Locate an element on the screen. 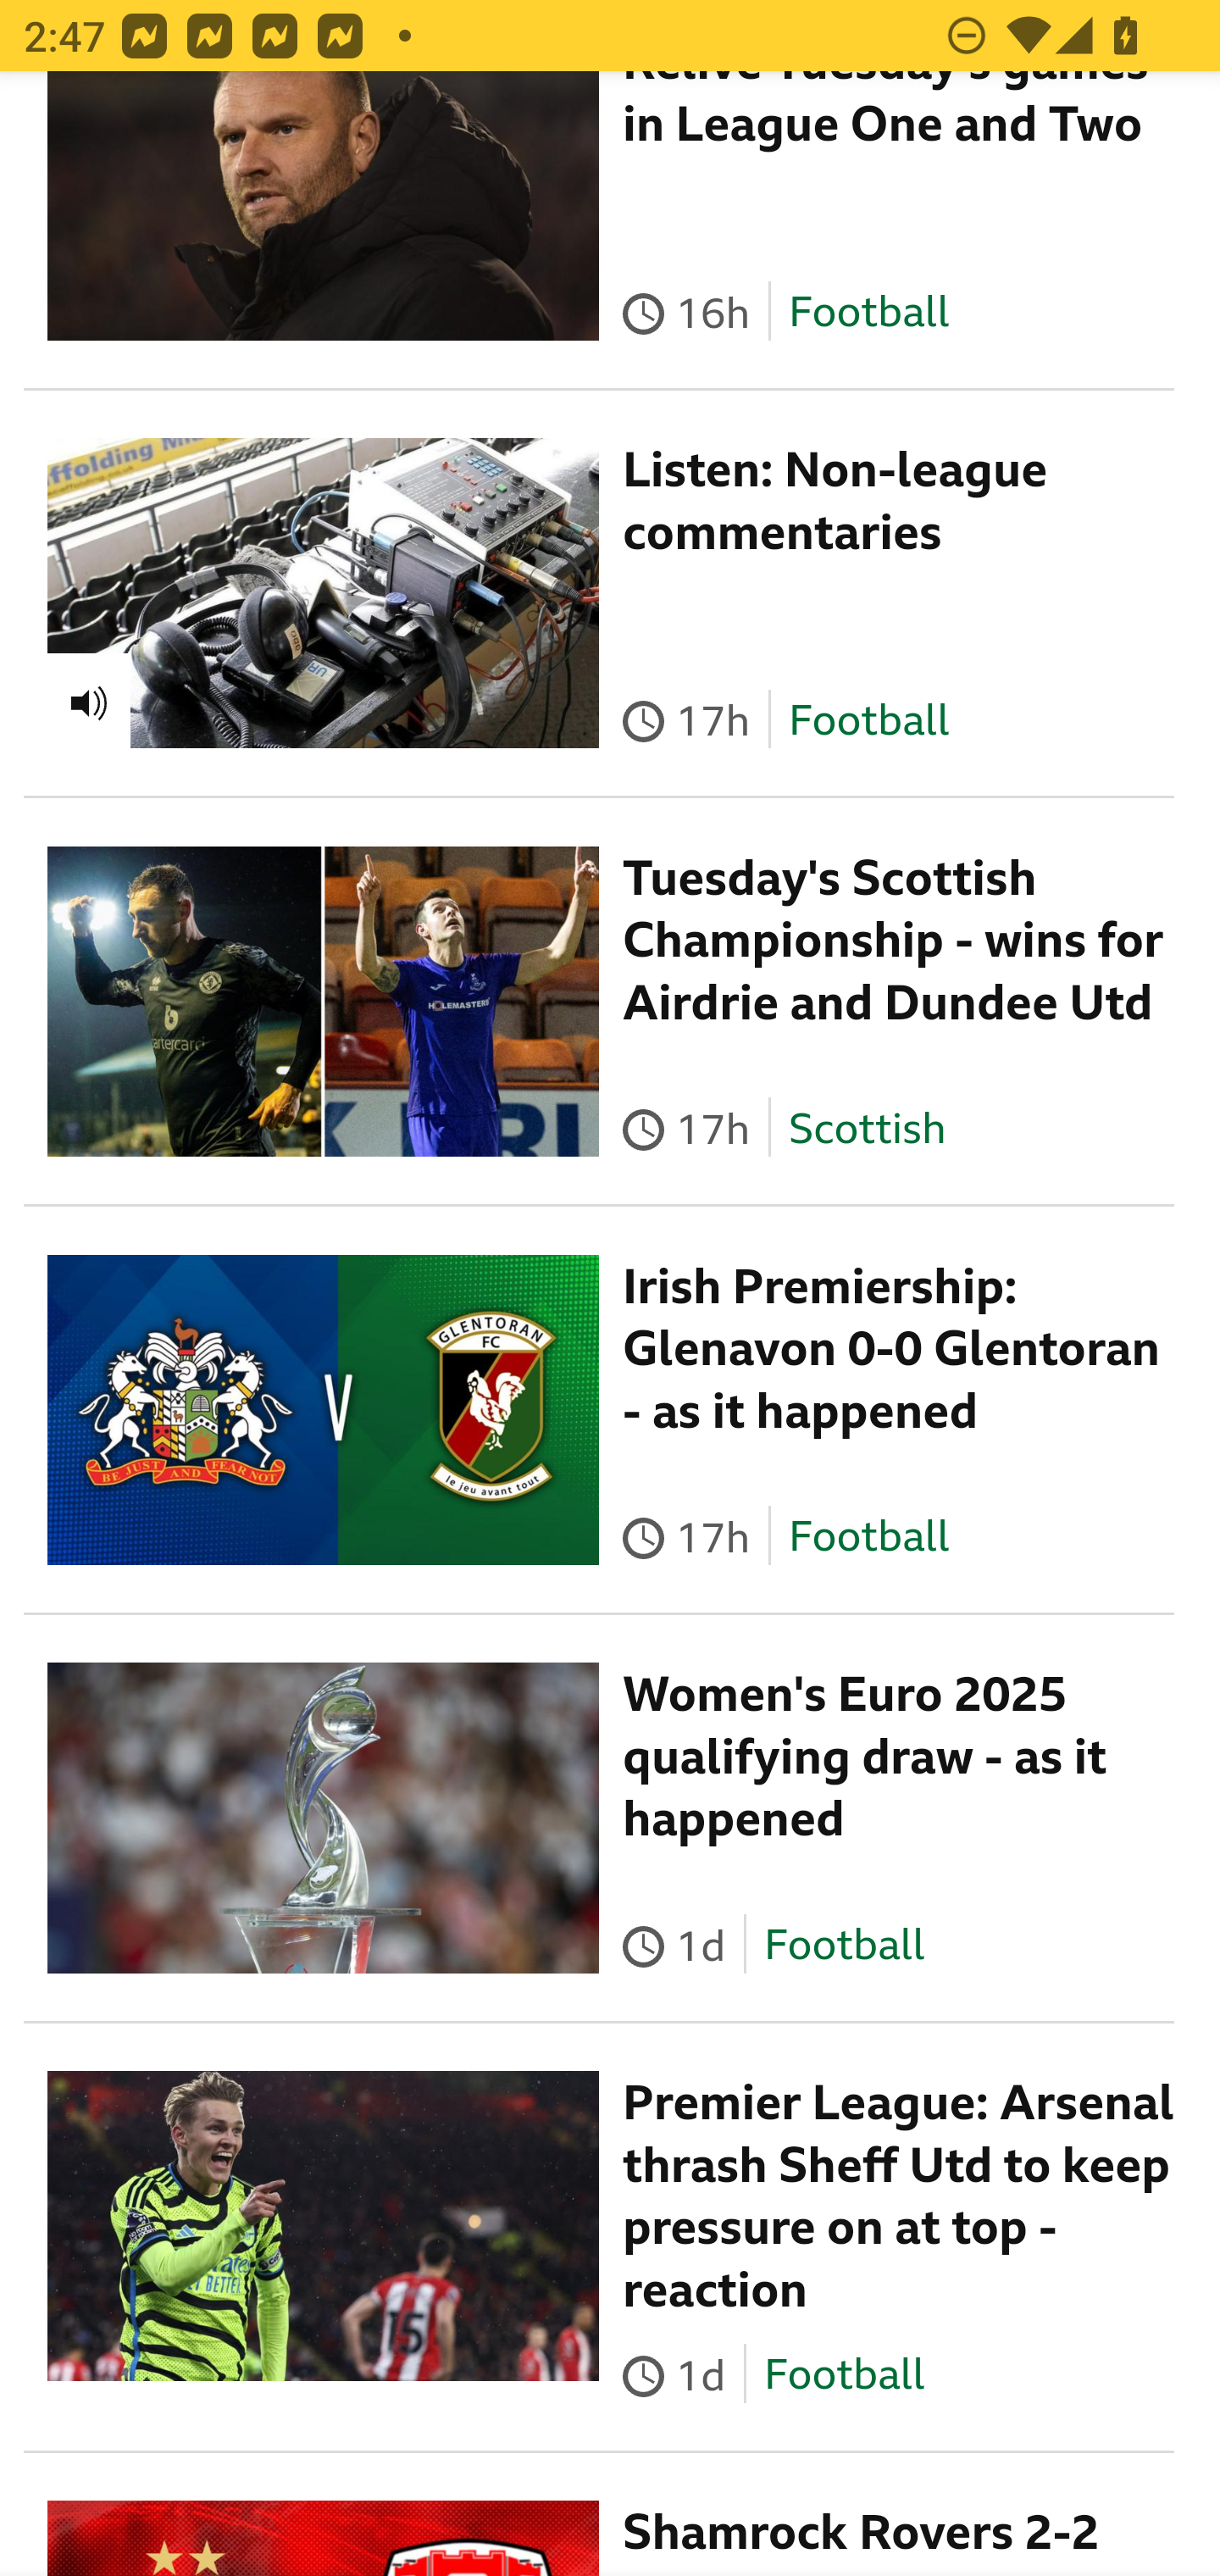 This screenshot has height=2576, width=1220. Football is located at coordinates (844, 2378).